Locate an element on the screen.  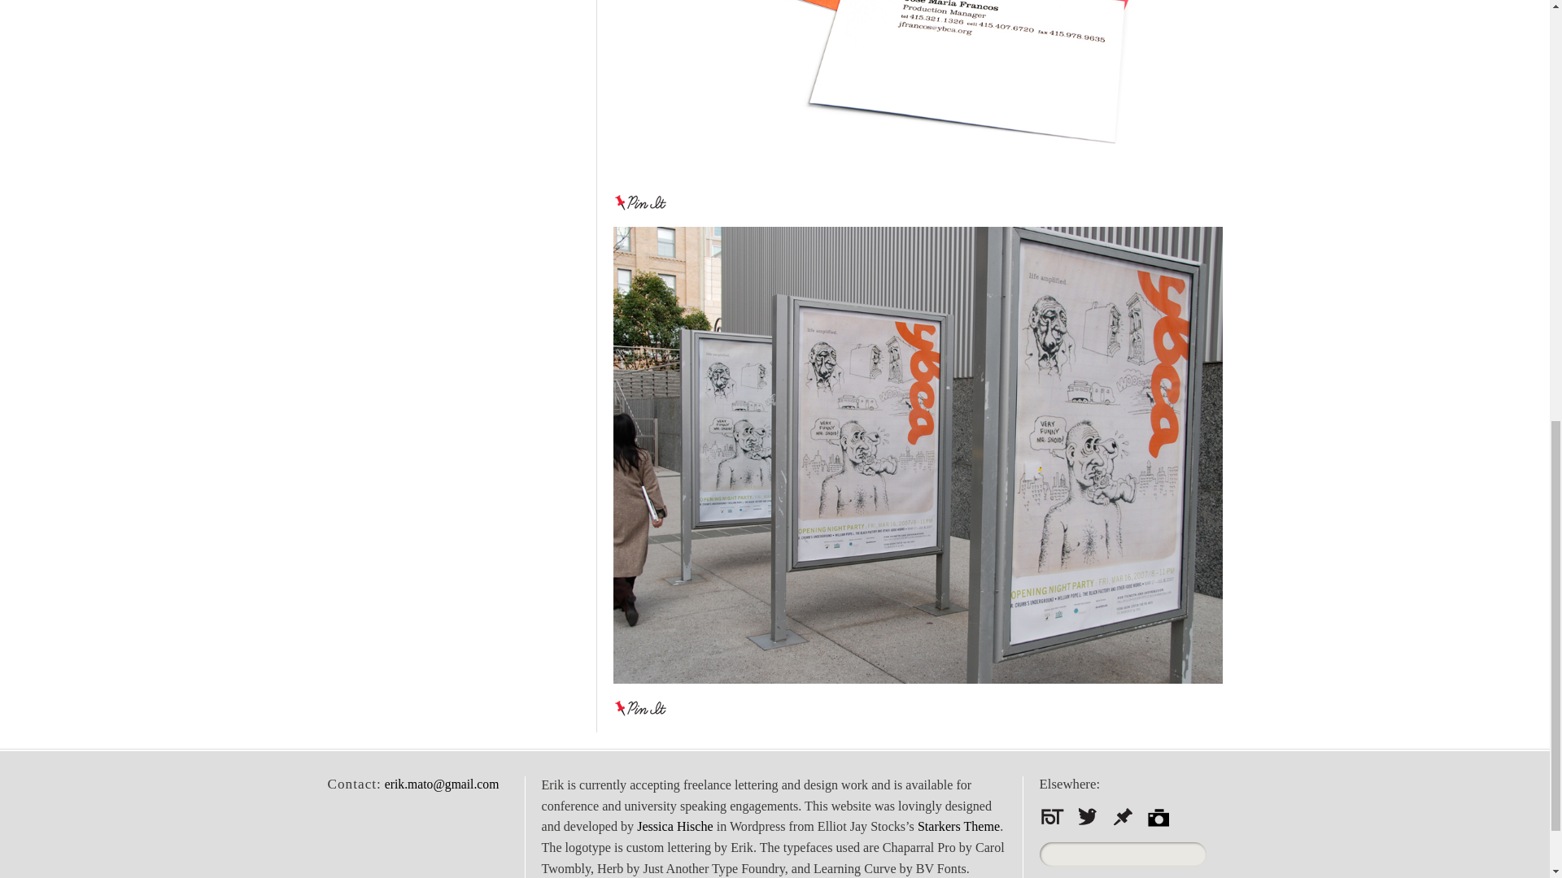
Pin It is located at coordinates (641, 202).